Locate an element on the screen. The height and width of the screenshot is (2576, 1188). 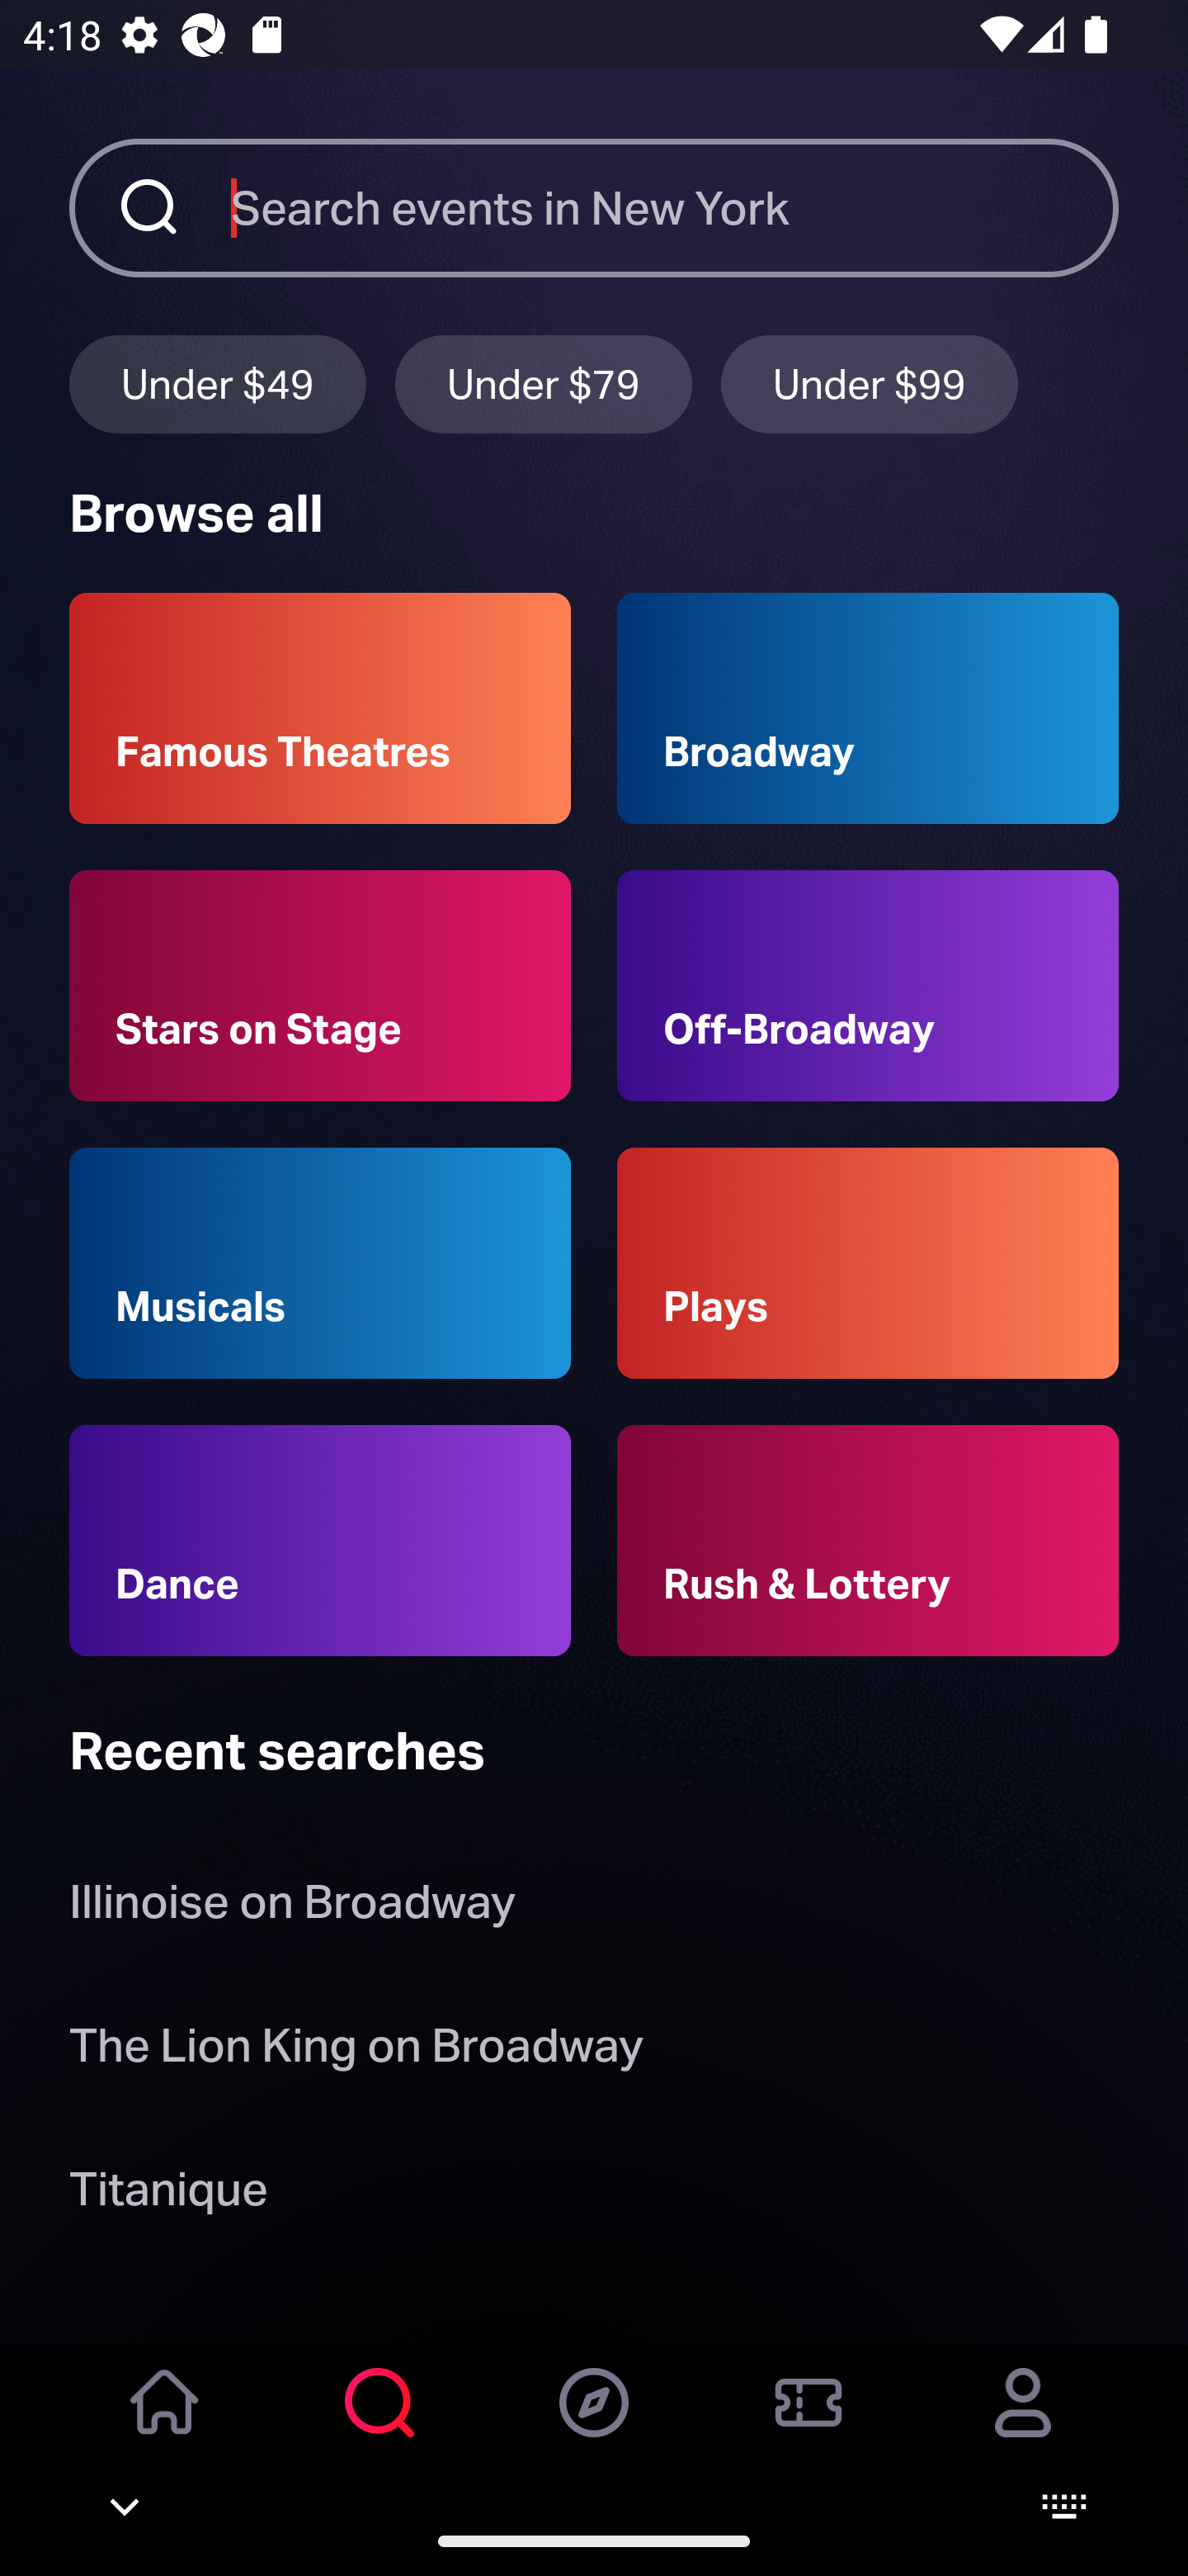
Rush & Lottery is located at coordinates (868, 1541).